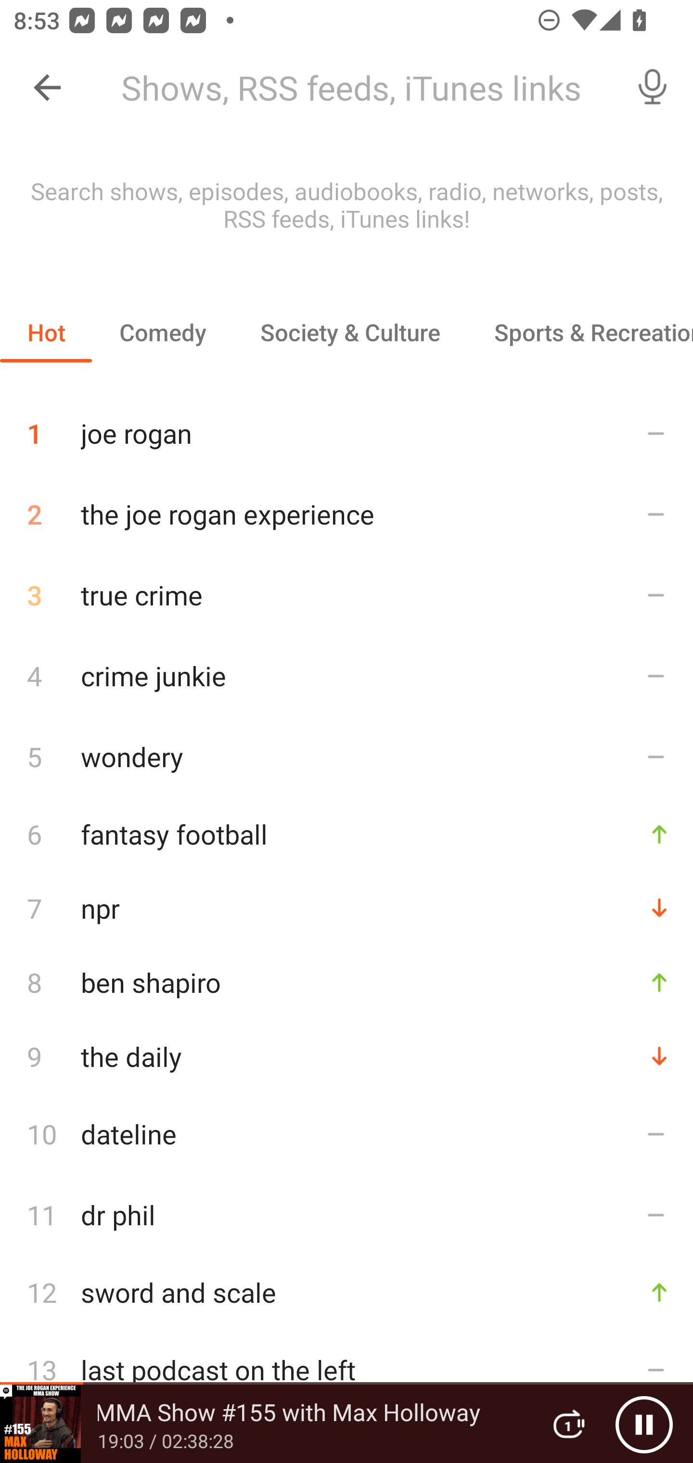 The height and width of the screenshot is (1463, 693). I want to click on Society & Culture, so click(349, 332).